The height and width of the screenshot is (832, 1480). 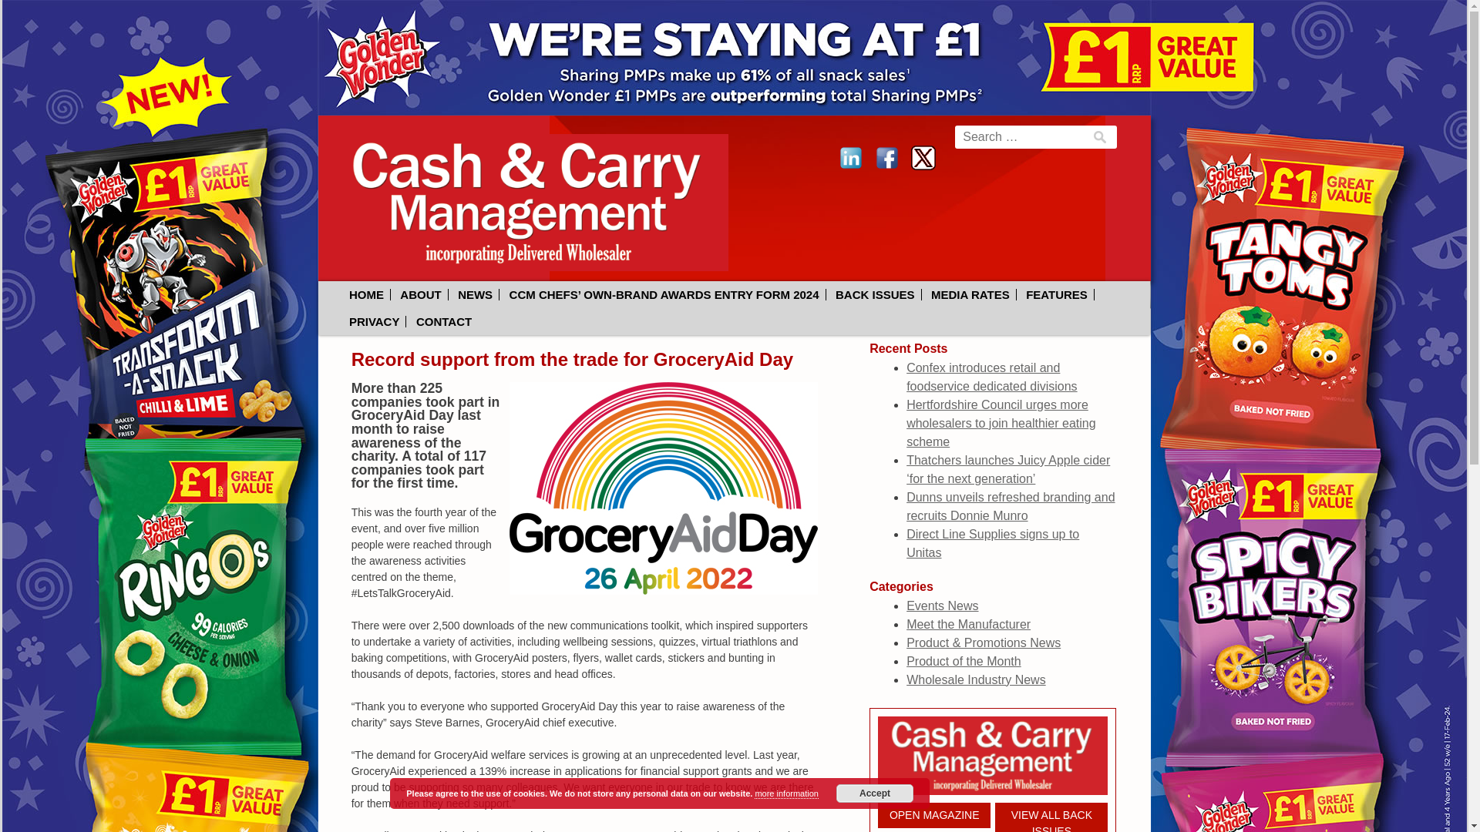 What do you see at coordinates (367, 294) in the screenshot?
I see `HOME` at bounding box center [367, 294].